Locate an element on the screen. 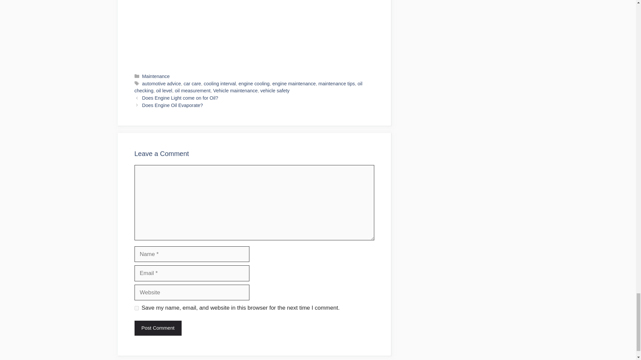  oil checking is located at coordinates (248, 87).